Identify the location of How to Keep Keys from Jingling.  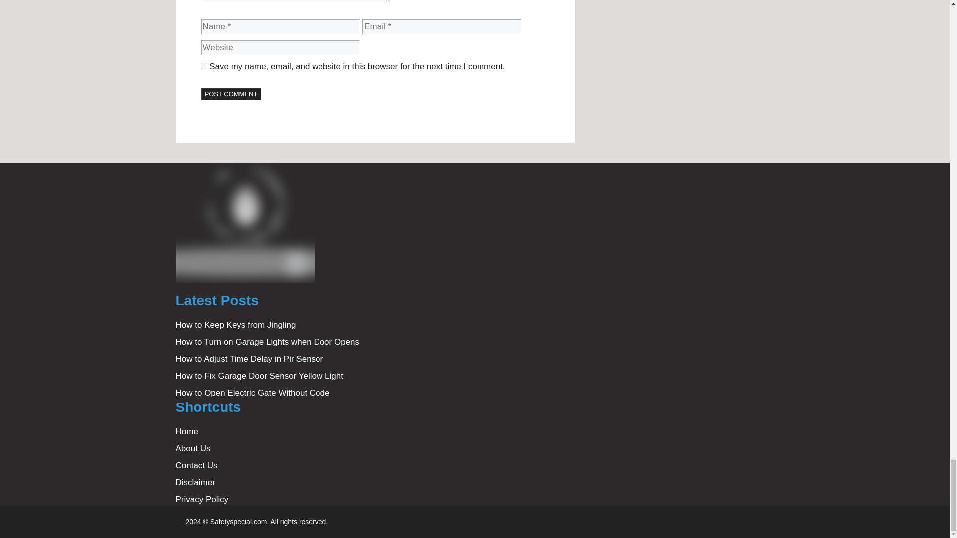
(235, 325).